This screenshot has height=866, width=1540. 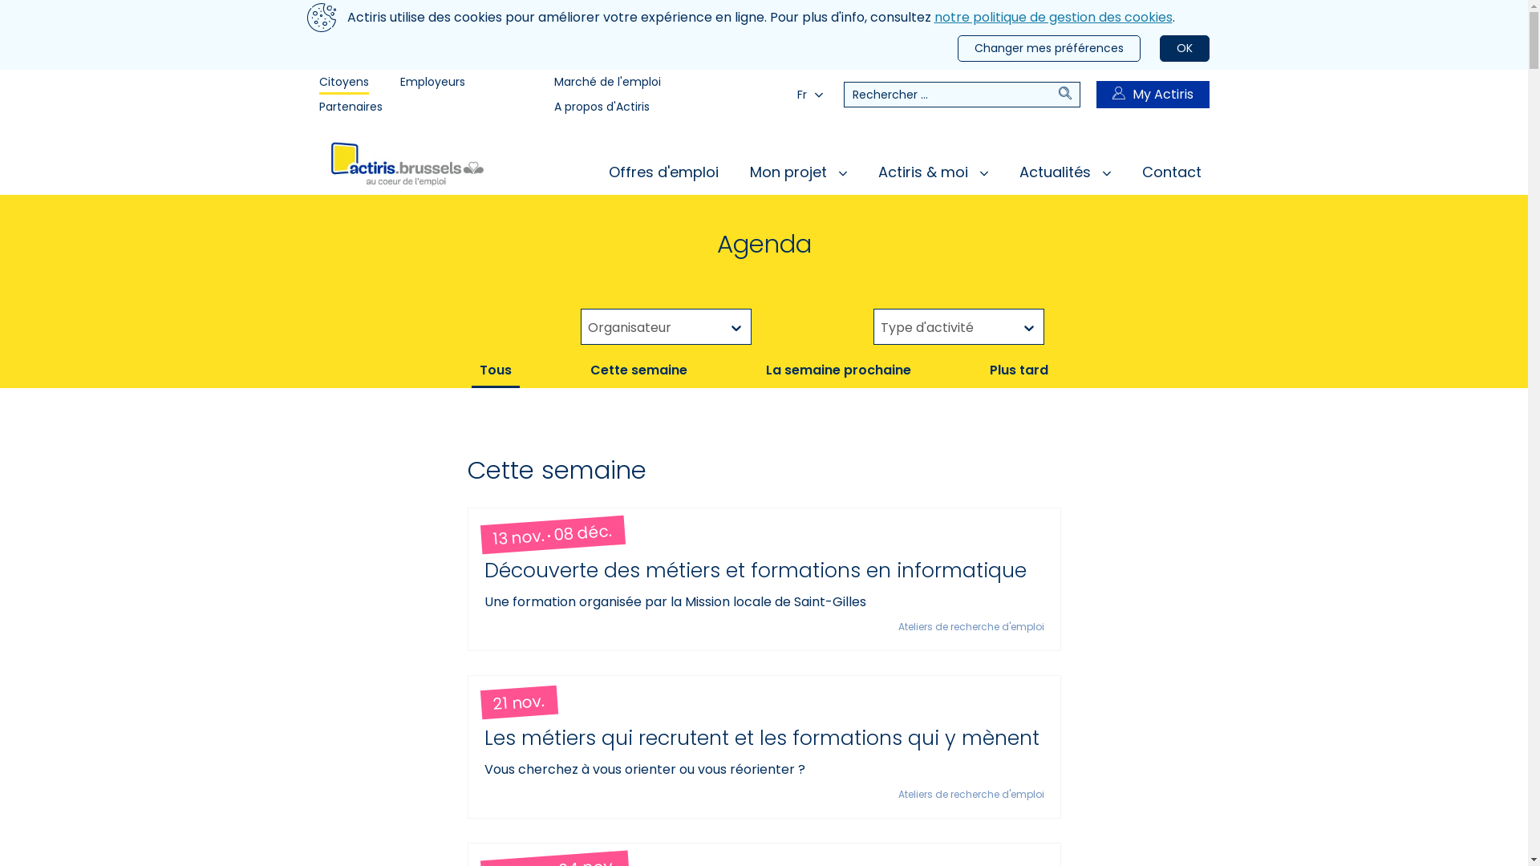 What do you see at coordinates (0, 0) in the screenshot?
I see `Aller au contenu principal` at bounding box center [0, 0].